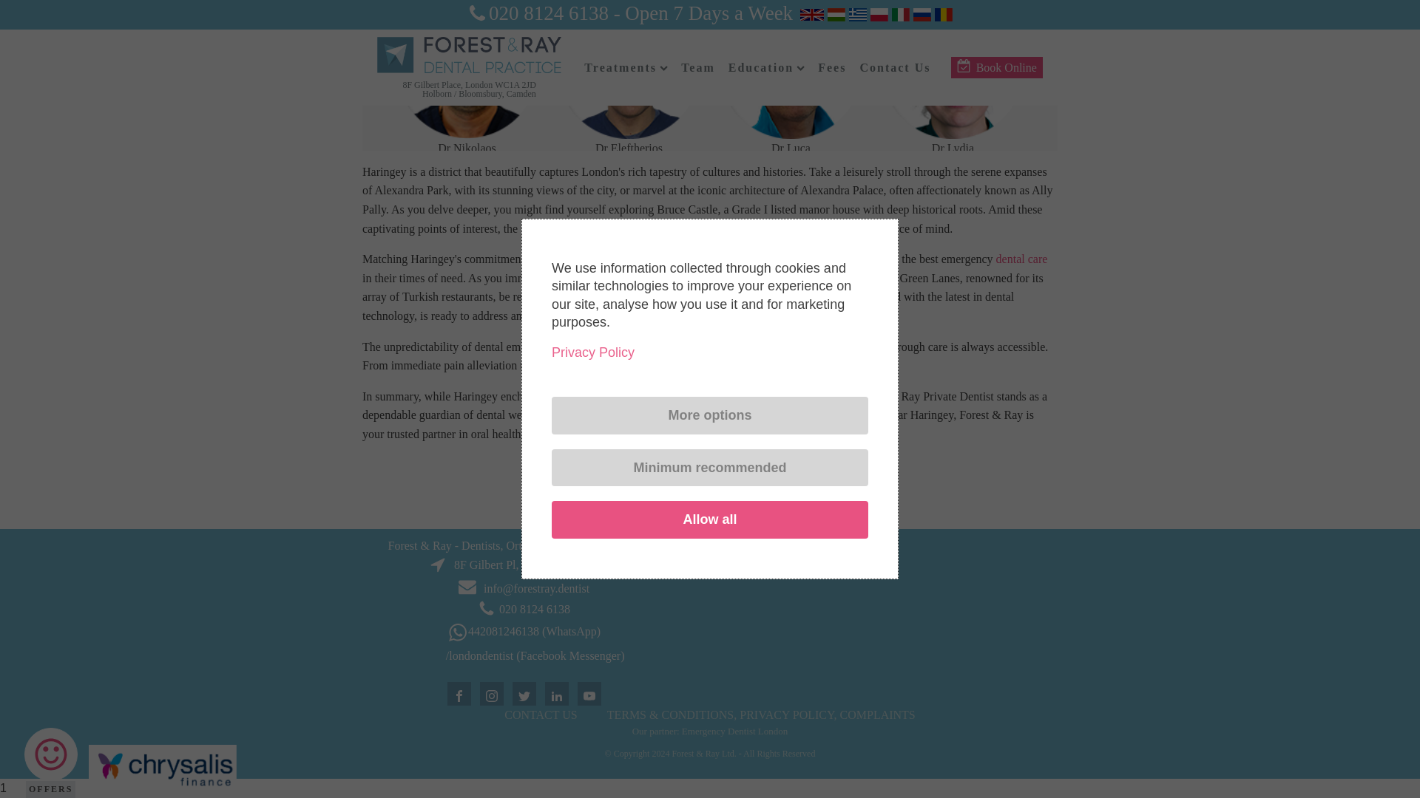 The width and height of the screenshot is (1420, 798). I want to click on Visit our Facebook, so click(459, 696).